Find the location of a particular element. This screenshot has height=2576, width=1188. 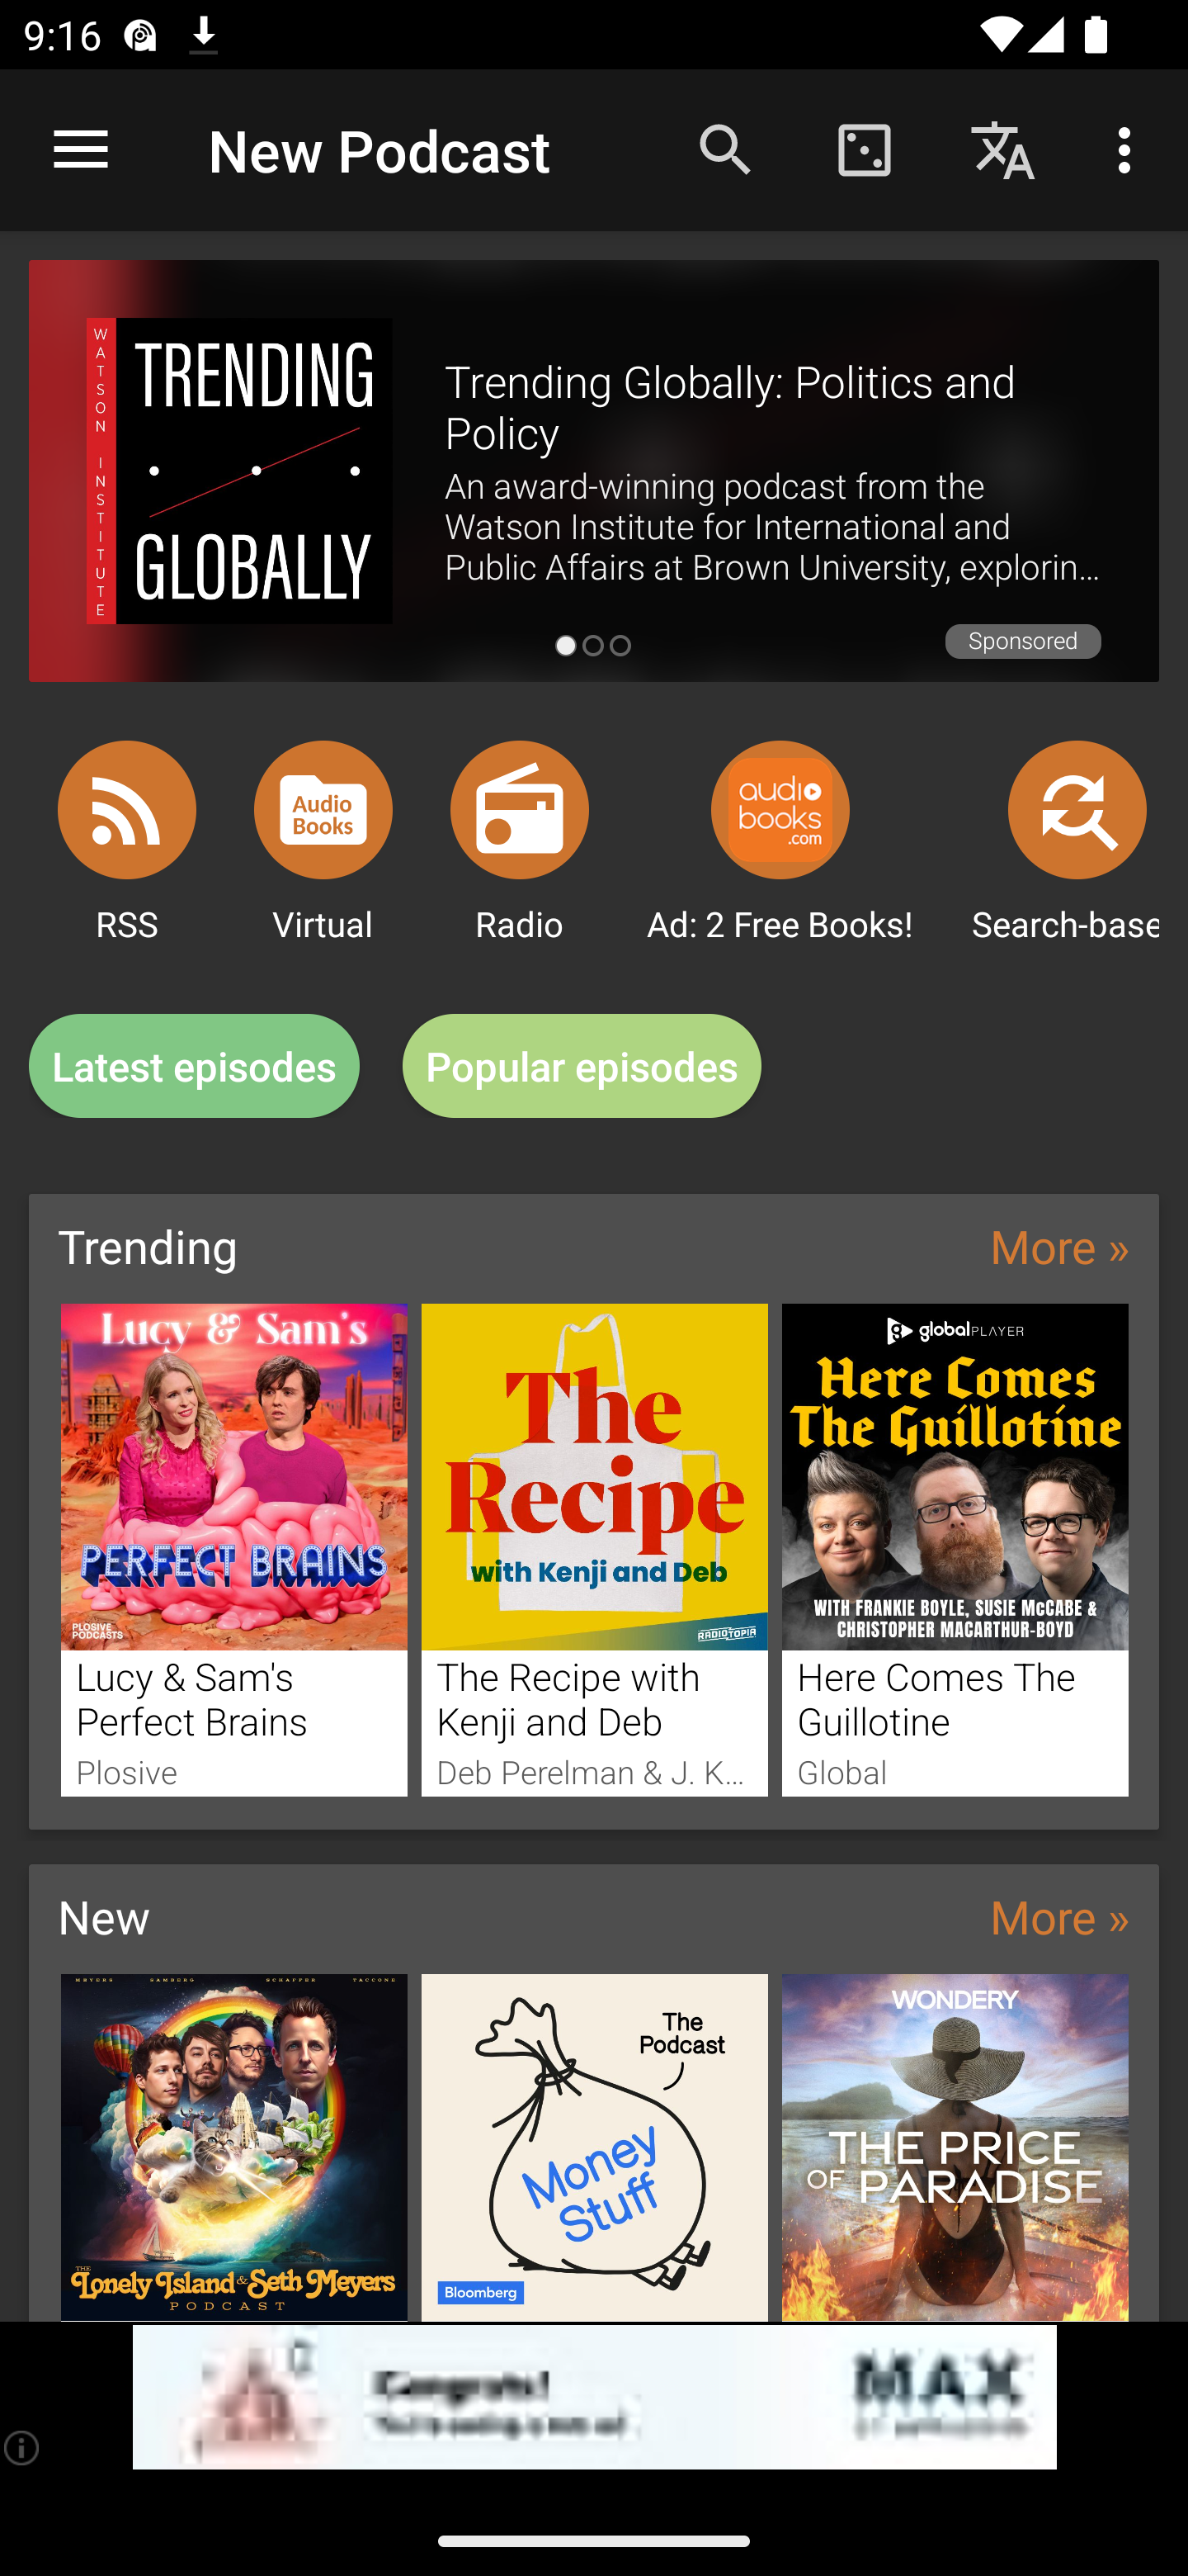

Search-based is located at coordinates (1077, 809).